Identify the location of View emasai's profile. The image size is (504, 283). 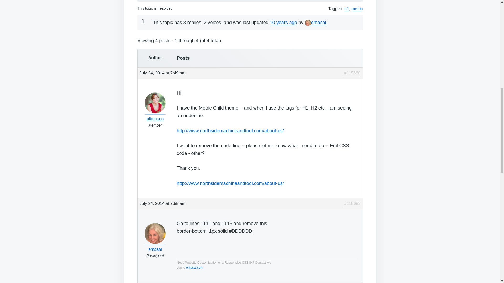
(155, 246).